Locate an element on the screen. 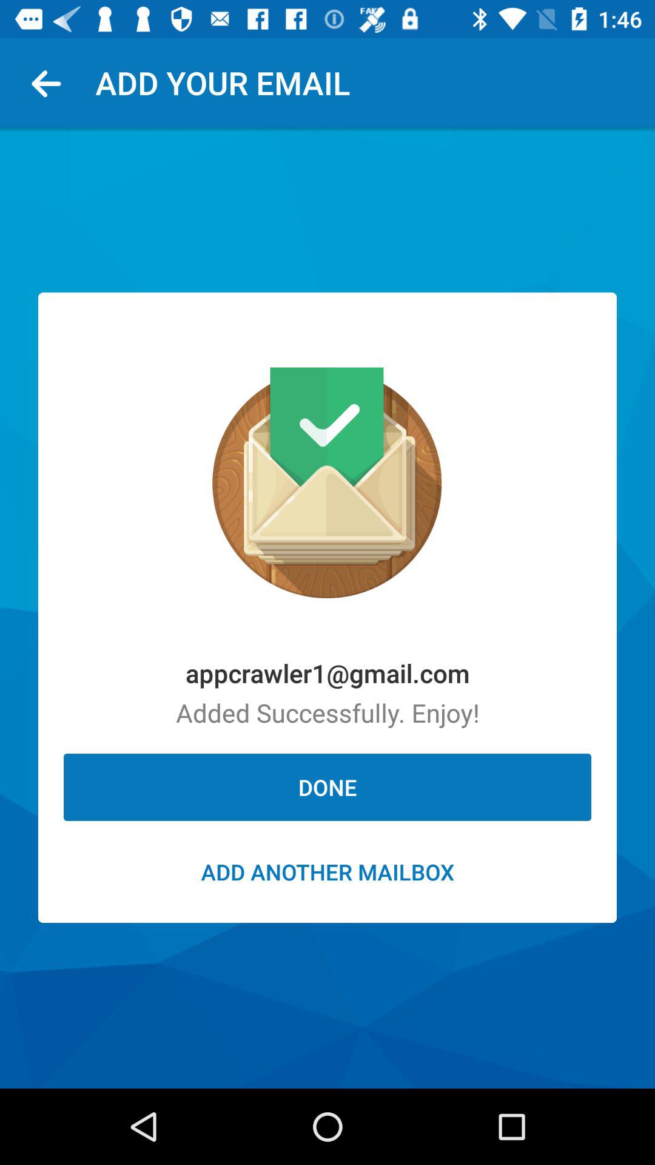 The image size is (655, 1165). turn on the add another mailbox item is located at coordinates (327, 871).